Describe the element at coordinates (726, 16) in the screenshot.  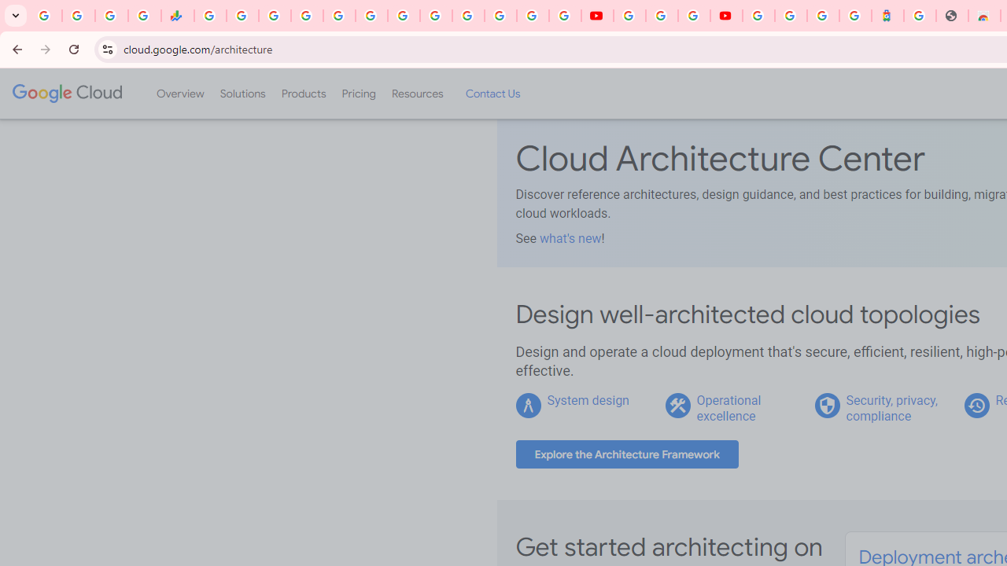
I see `Content Creator Programs & Opportunities - YouTube Creators` at that location.